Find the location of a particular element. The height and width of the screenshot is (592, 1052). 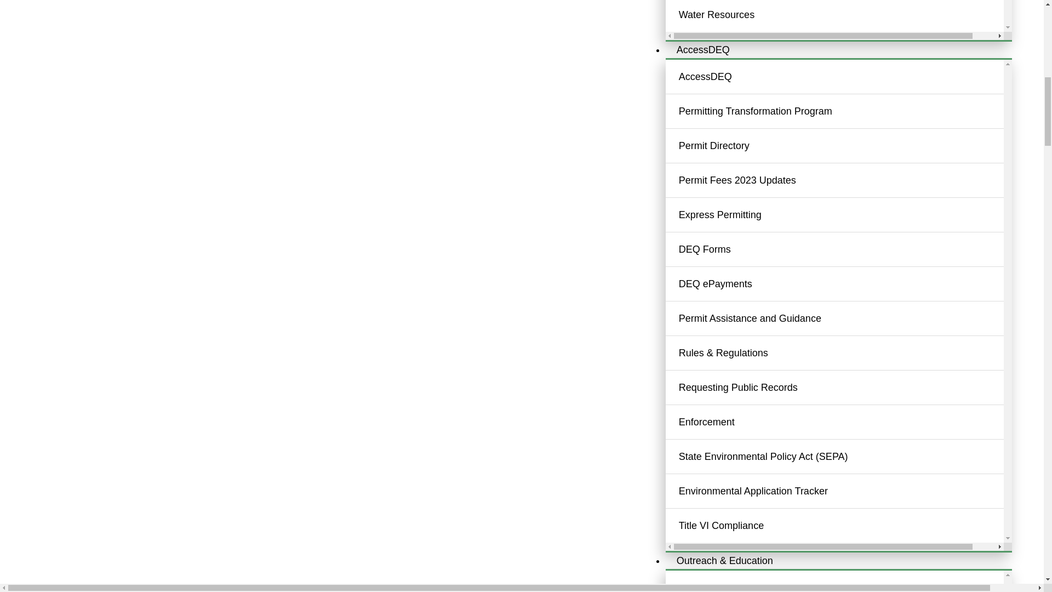

AccessDEQ is located at coordinates (848, 76).